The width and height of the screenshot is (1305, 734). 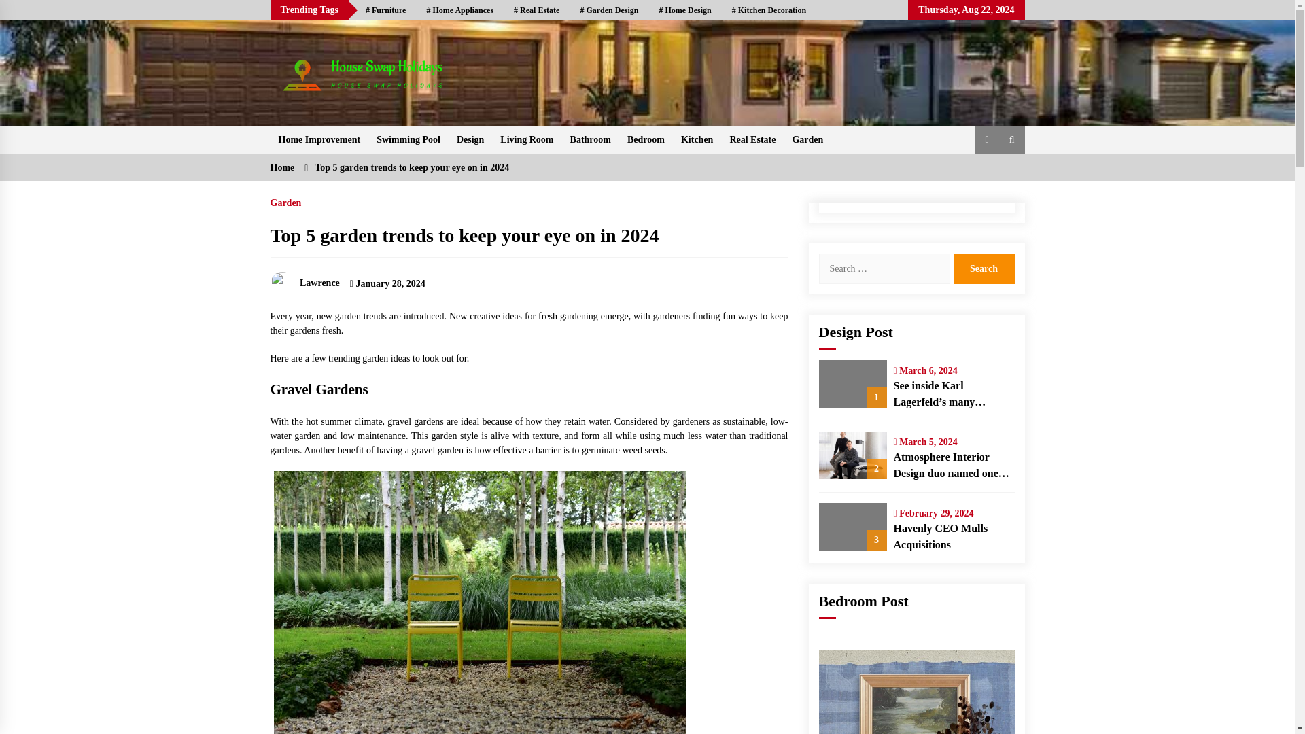 What do you see at coordinates (685, 10) in the screenshot?
I see `Home Design` at bounding box center [685, 10].